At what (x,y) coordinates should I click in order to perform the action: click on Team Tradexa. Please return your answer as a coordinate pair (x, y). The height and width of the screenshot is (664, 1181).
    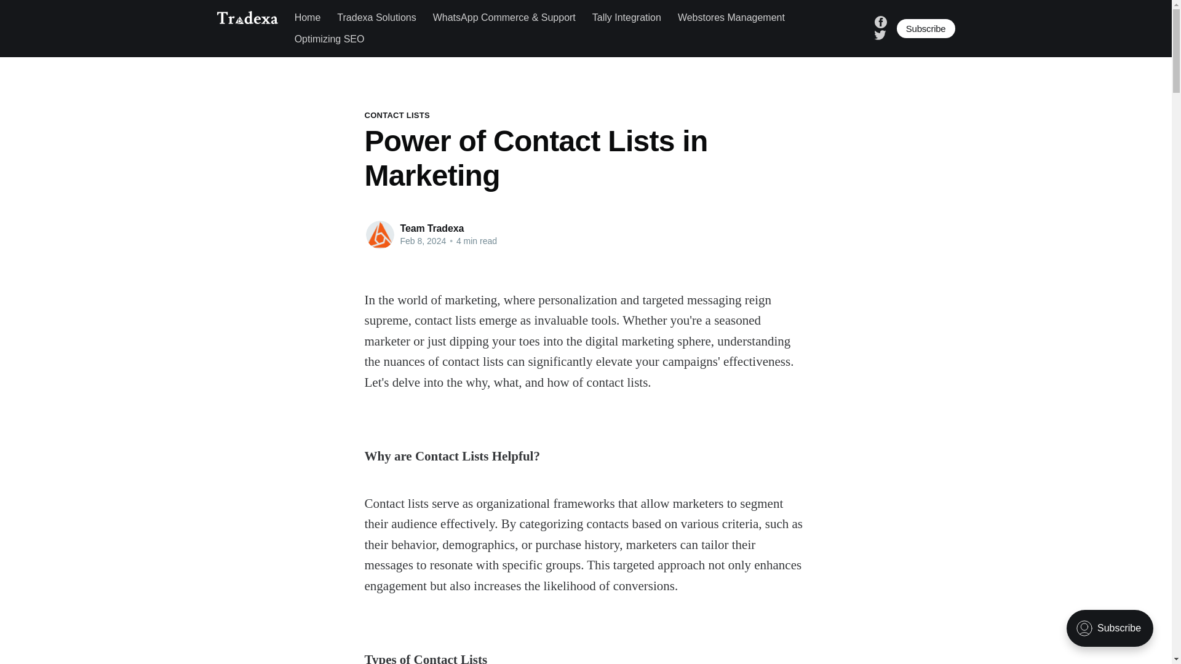
    Looking at the image, I should click on (432, 228).